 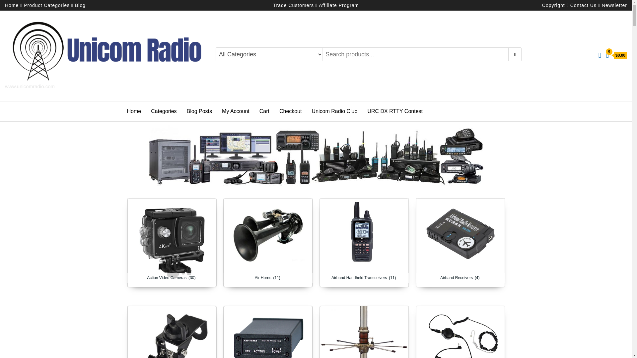 I want to click on Home, so click(x=12, y=5).